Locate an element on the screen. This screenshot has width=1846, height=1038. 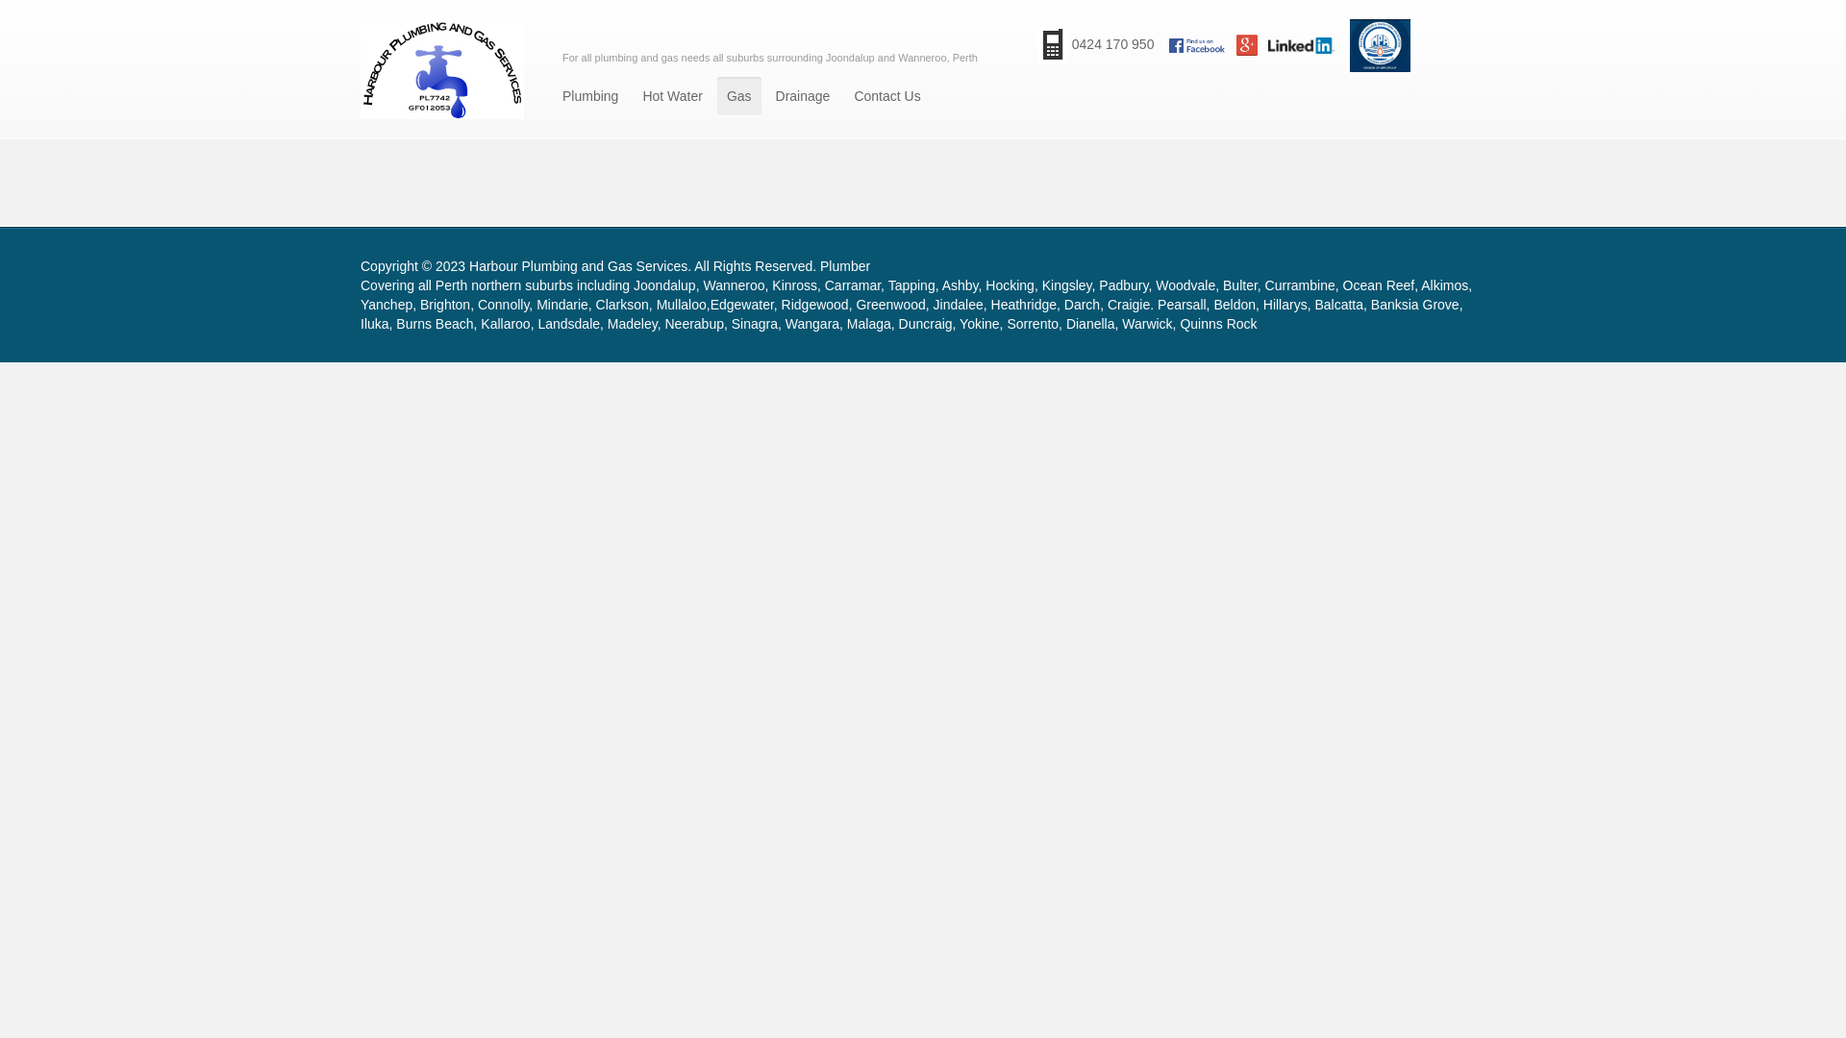
Hot Water is located at coordinates (673, 96).